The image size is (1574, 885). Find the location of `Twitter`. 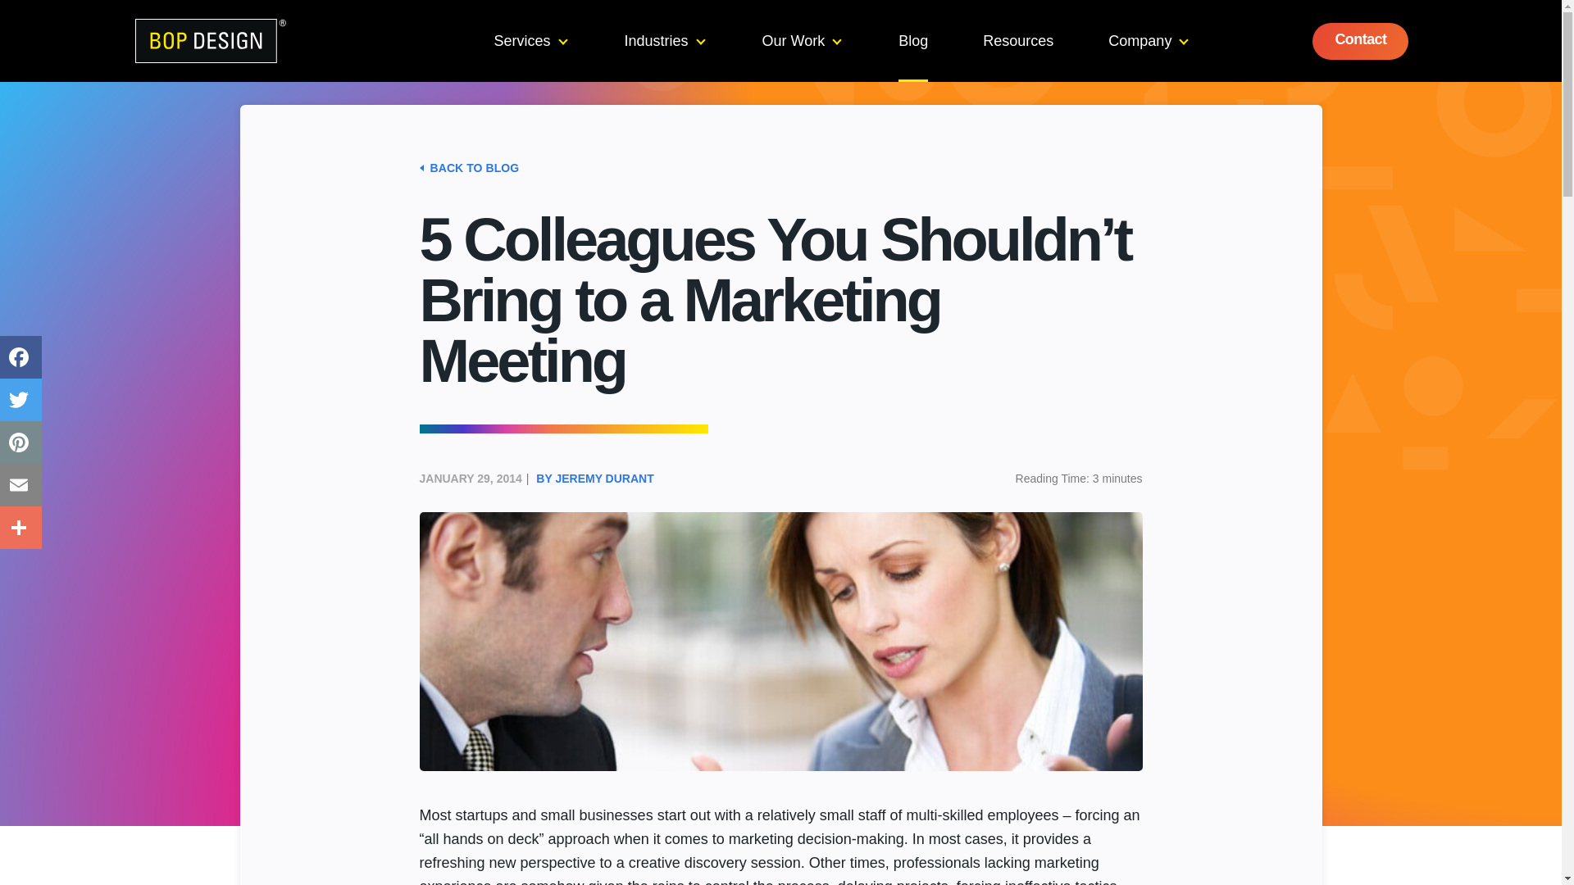

Twitter is located at coordinates (21, 400).